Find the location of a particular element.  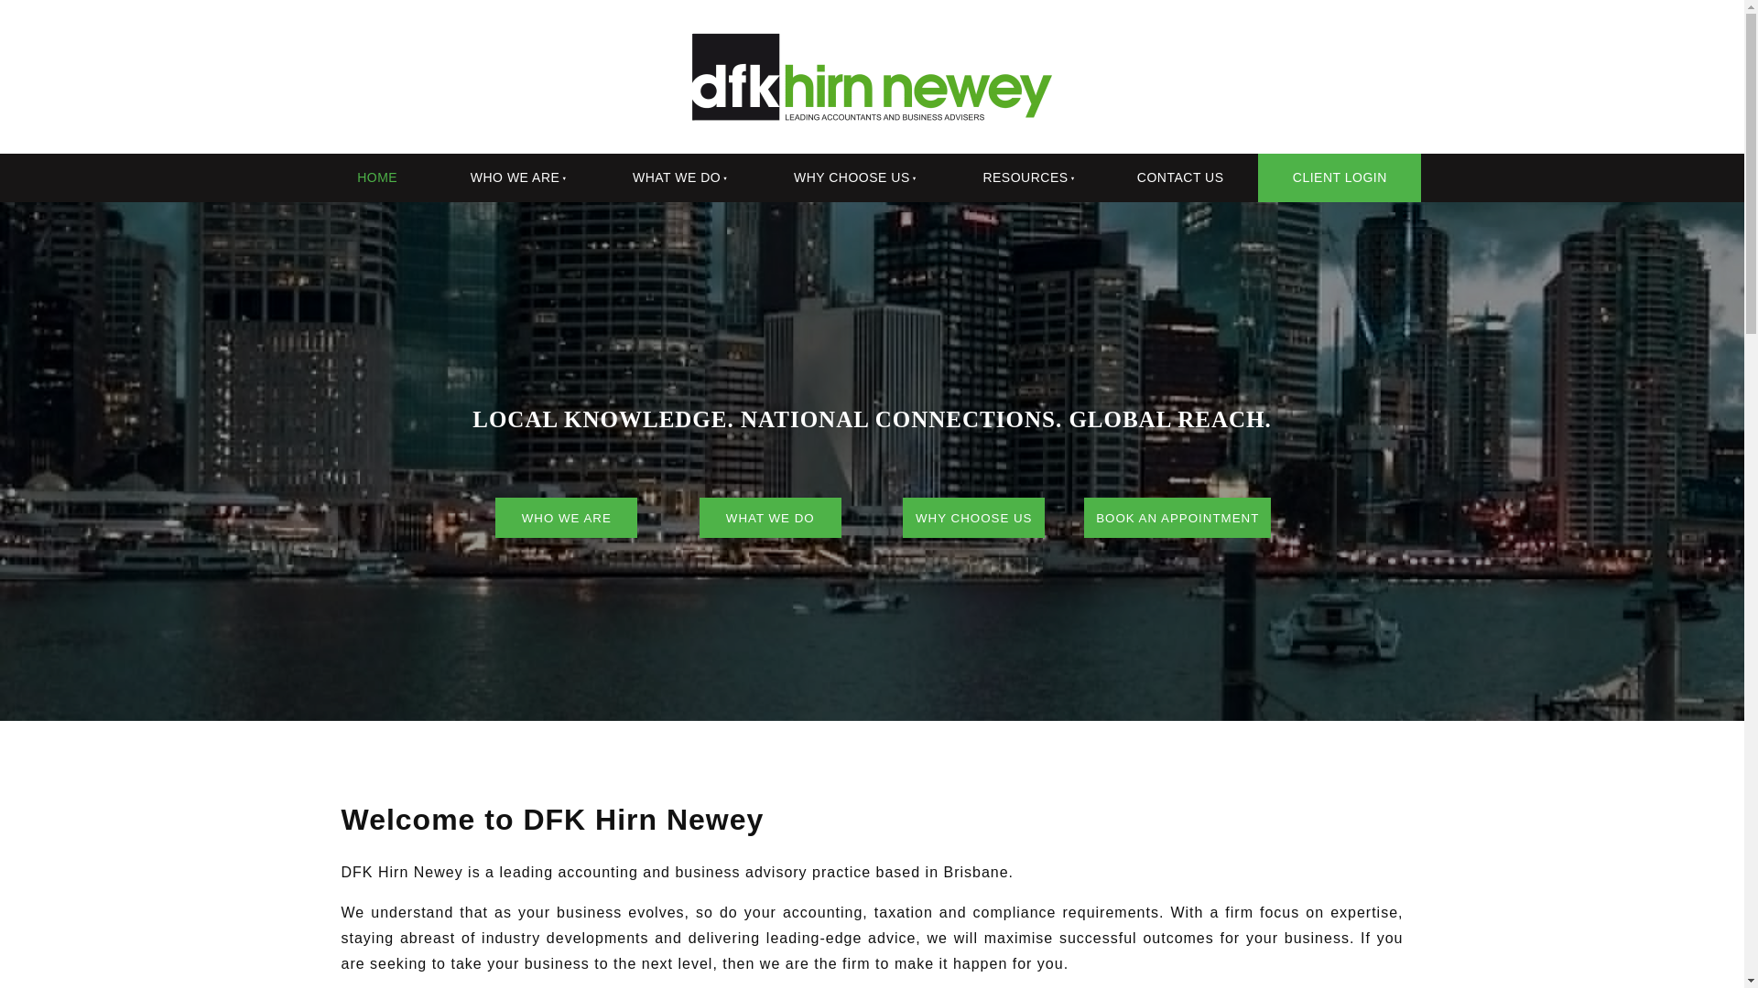

CONTACT US is located at coordinates (1179, 177).